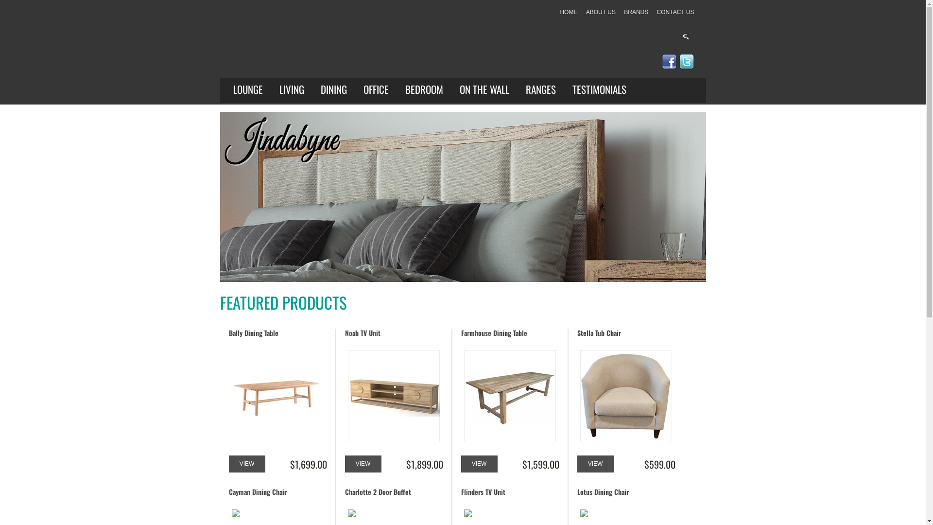 This screenshot has height=525, width=933. Describe the element at coordinates (596, 464) in the screenshot. I see `VIEW` at that location.